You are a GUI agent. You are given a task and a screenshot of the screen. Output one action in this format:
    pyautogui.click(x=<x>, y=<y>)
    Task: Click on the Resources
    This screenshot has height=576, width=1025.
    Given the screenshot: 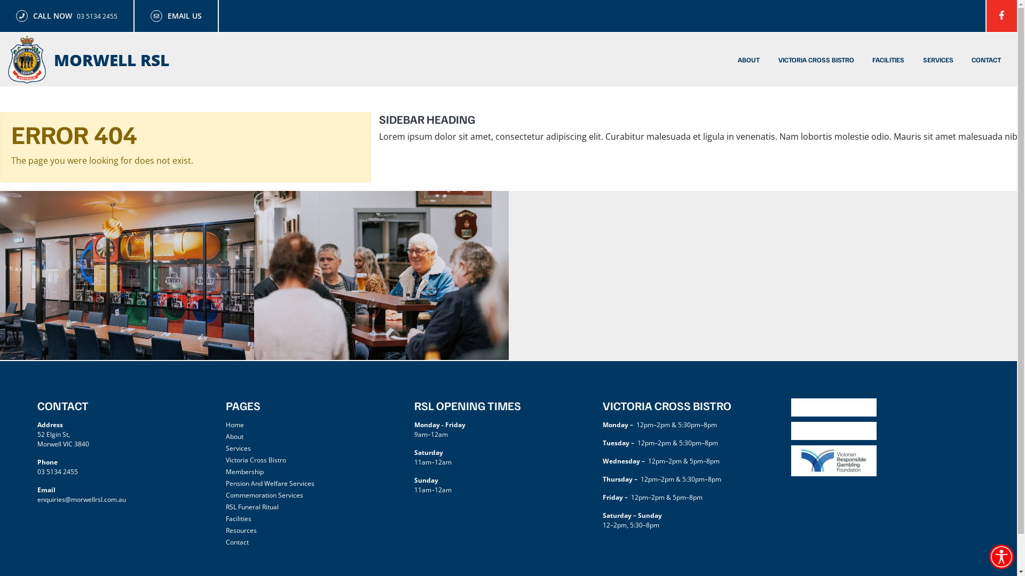 What is the action you would take?
    pyautogui.click(x=241, y=530)
    